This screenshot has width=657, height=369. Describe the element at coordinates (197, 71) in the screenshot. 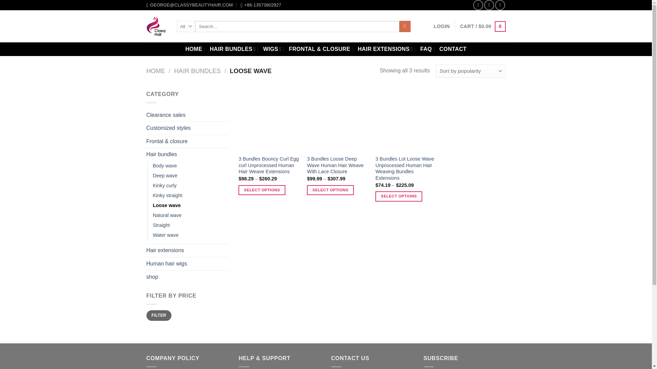

I see `HAIR BUNDLES` at that location.